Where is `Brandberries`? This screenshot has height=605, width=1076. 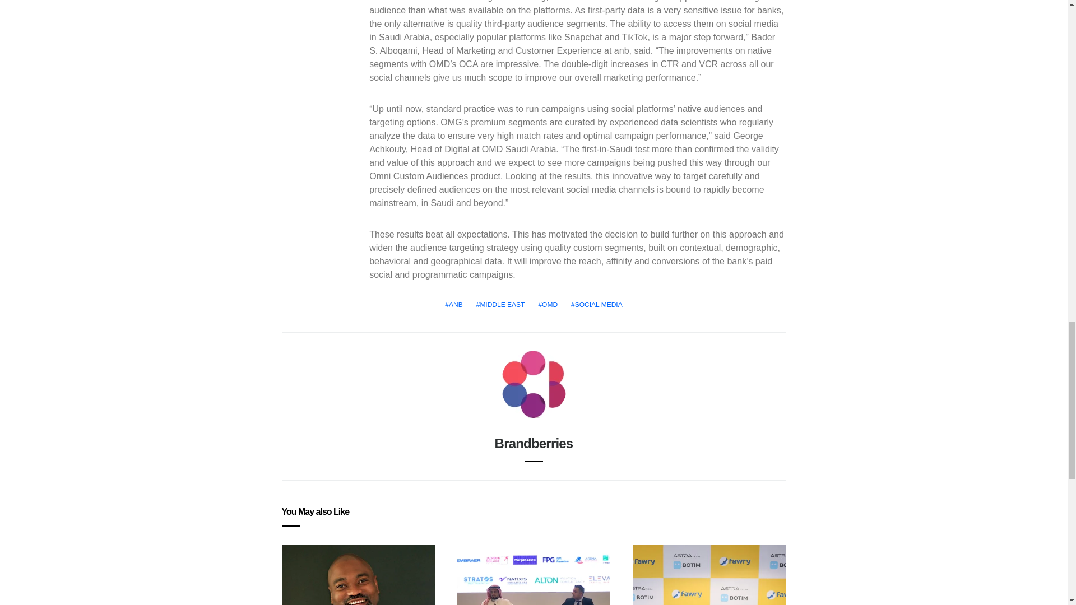
Brandberries is located at coordinates (534, 443).